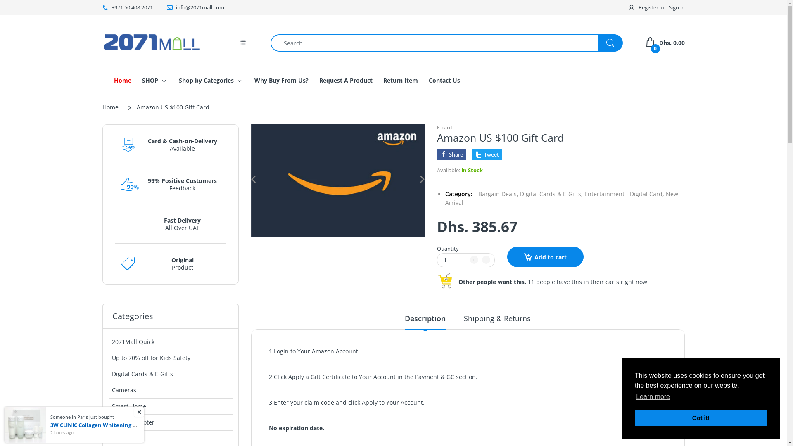 Image resolution: width=793 pixels, height=446 pixels. What do you see at coordinates (474, 260) in the screenshot?
I see `Increase` at bounding box center [474, 260].